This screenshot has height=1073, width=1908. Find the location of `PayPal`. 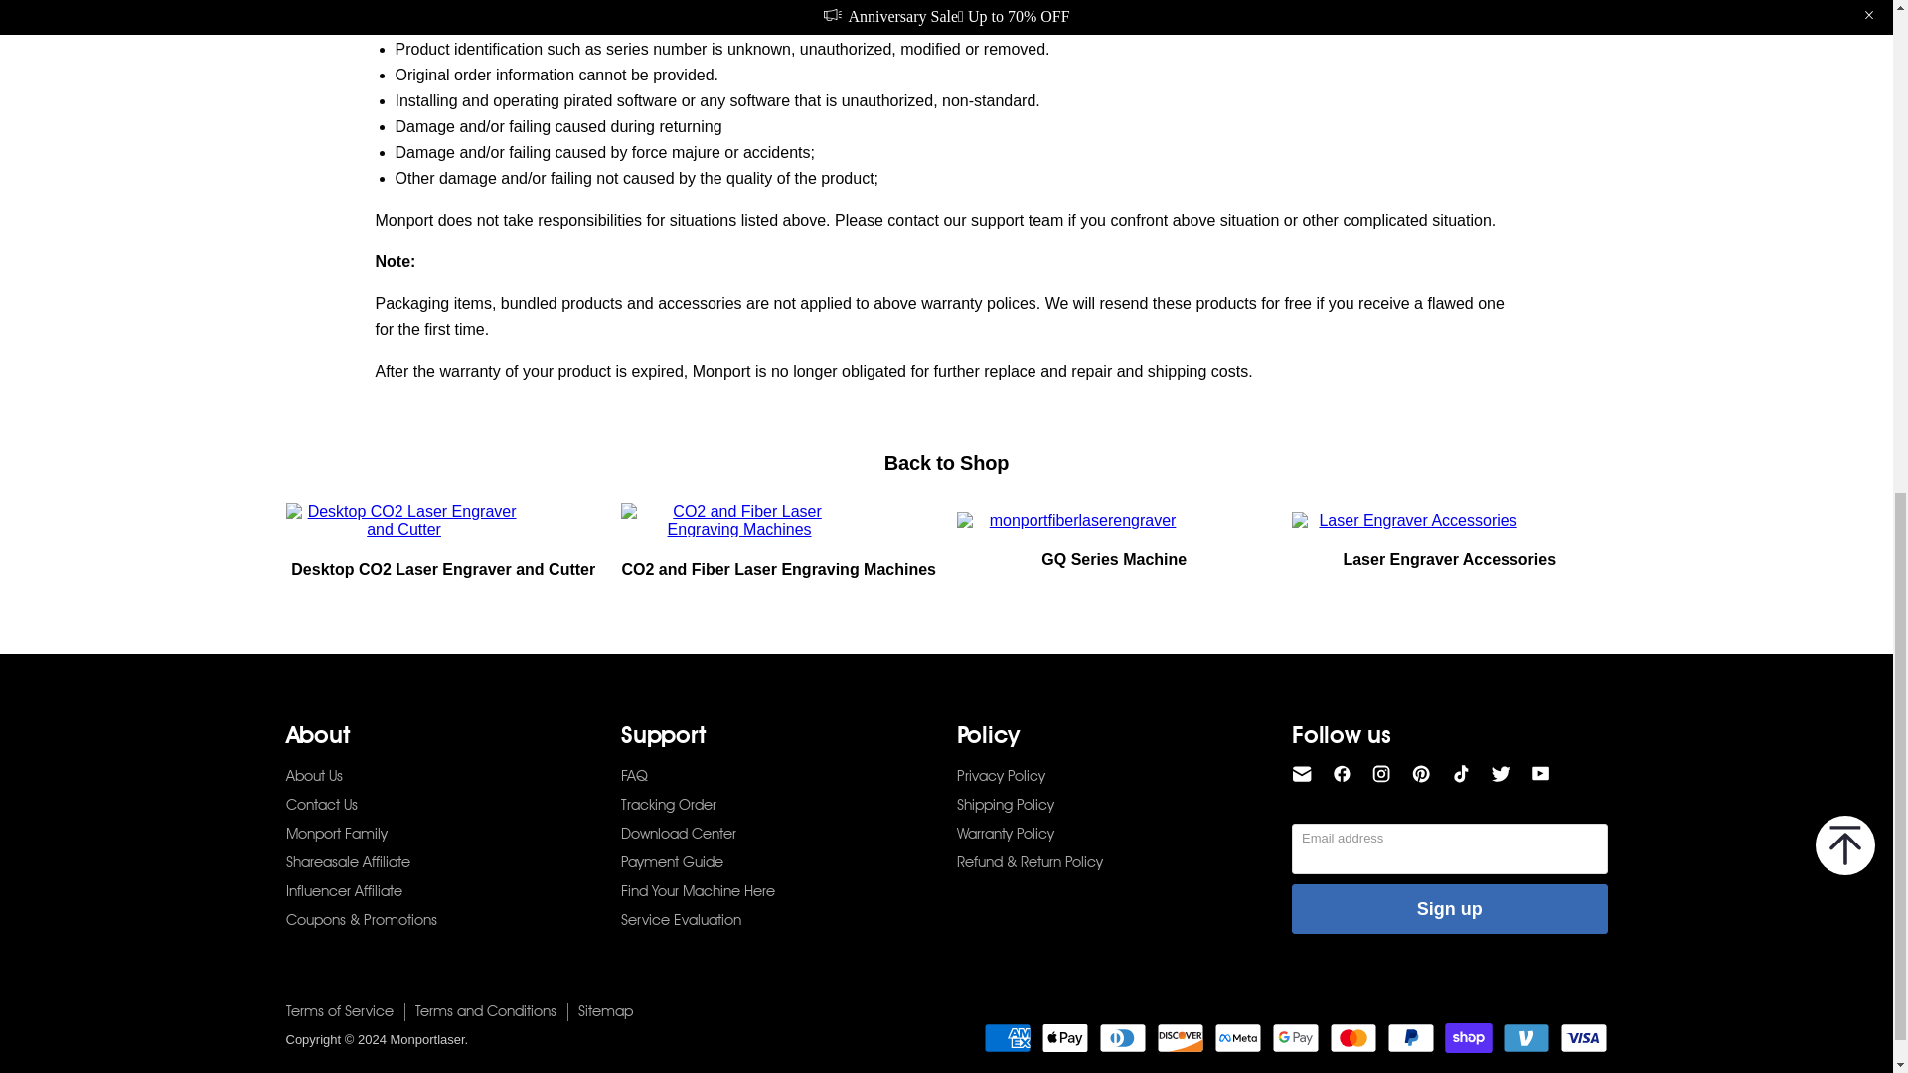

PayPal is located at coordinates (1410, 1037).